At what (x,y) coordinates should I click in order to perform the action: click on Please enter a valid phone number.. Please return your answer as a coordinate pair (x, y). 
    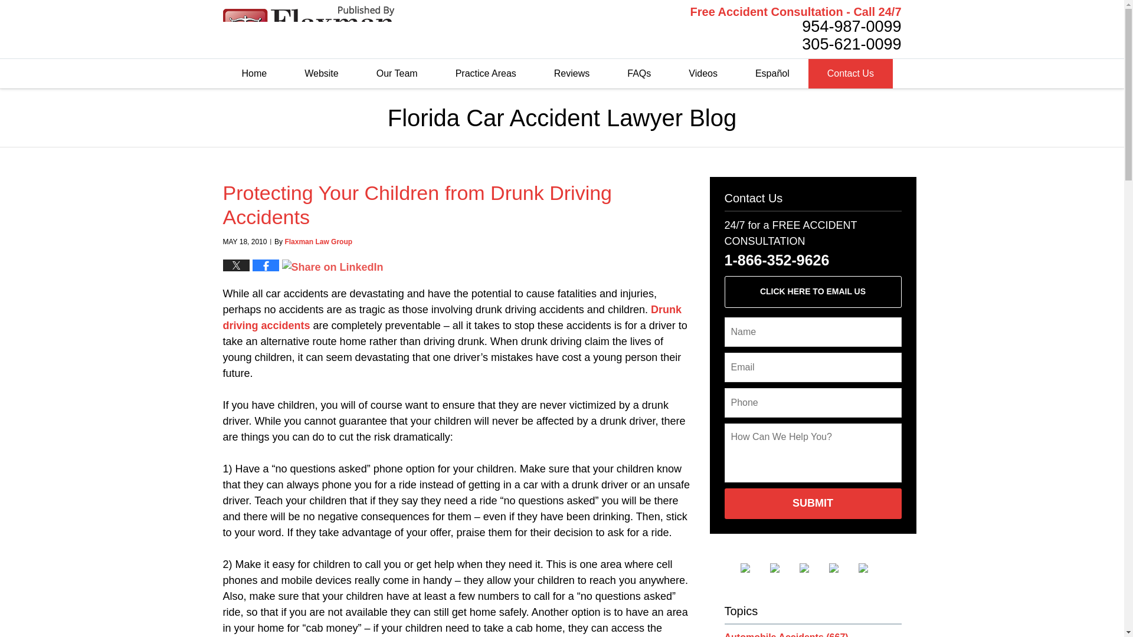
    Looking at the image, I should click on (813, 402).